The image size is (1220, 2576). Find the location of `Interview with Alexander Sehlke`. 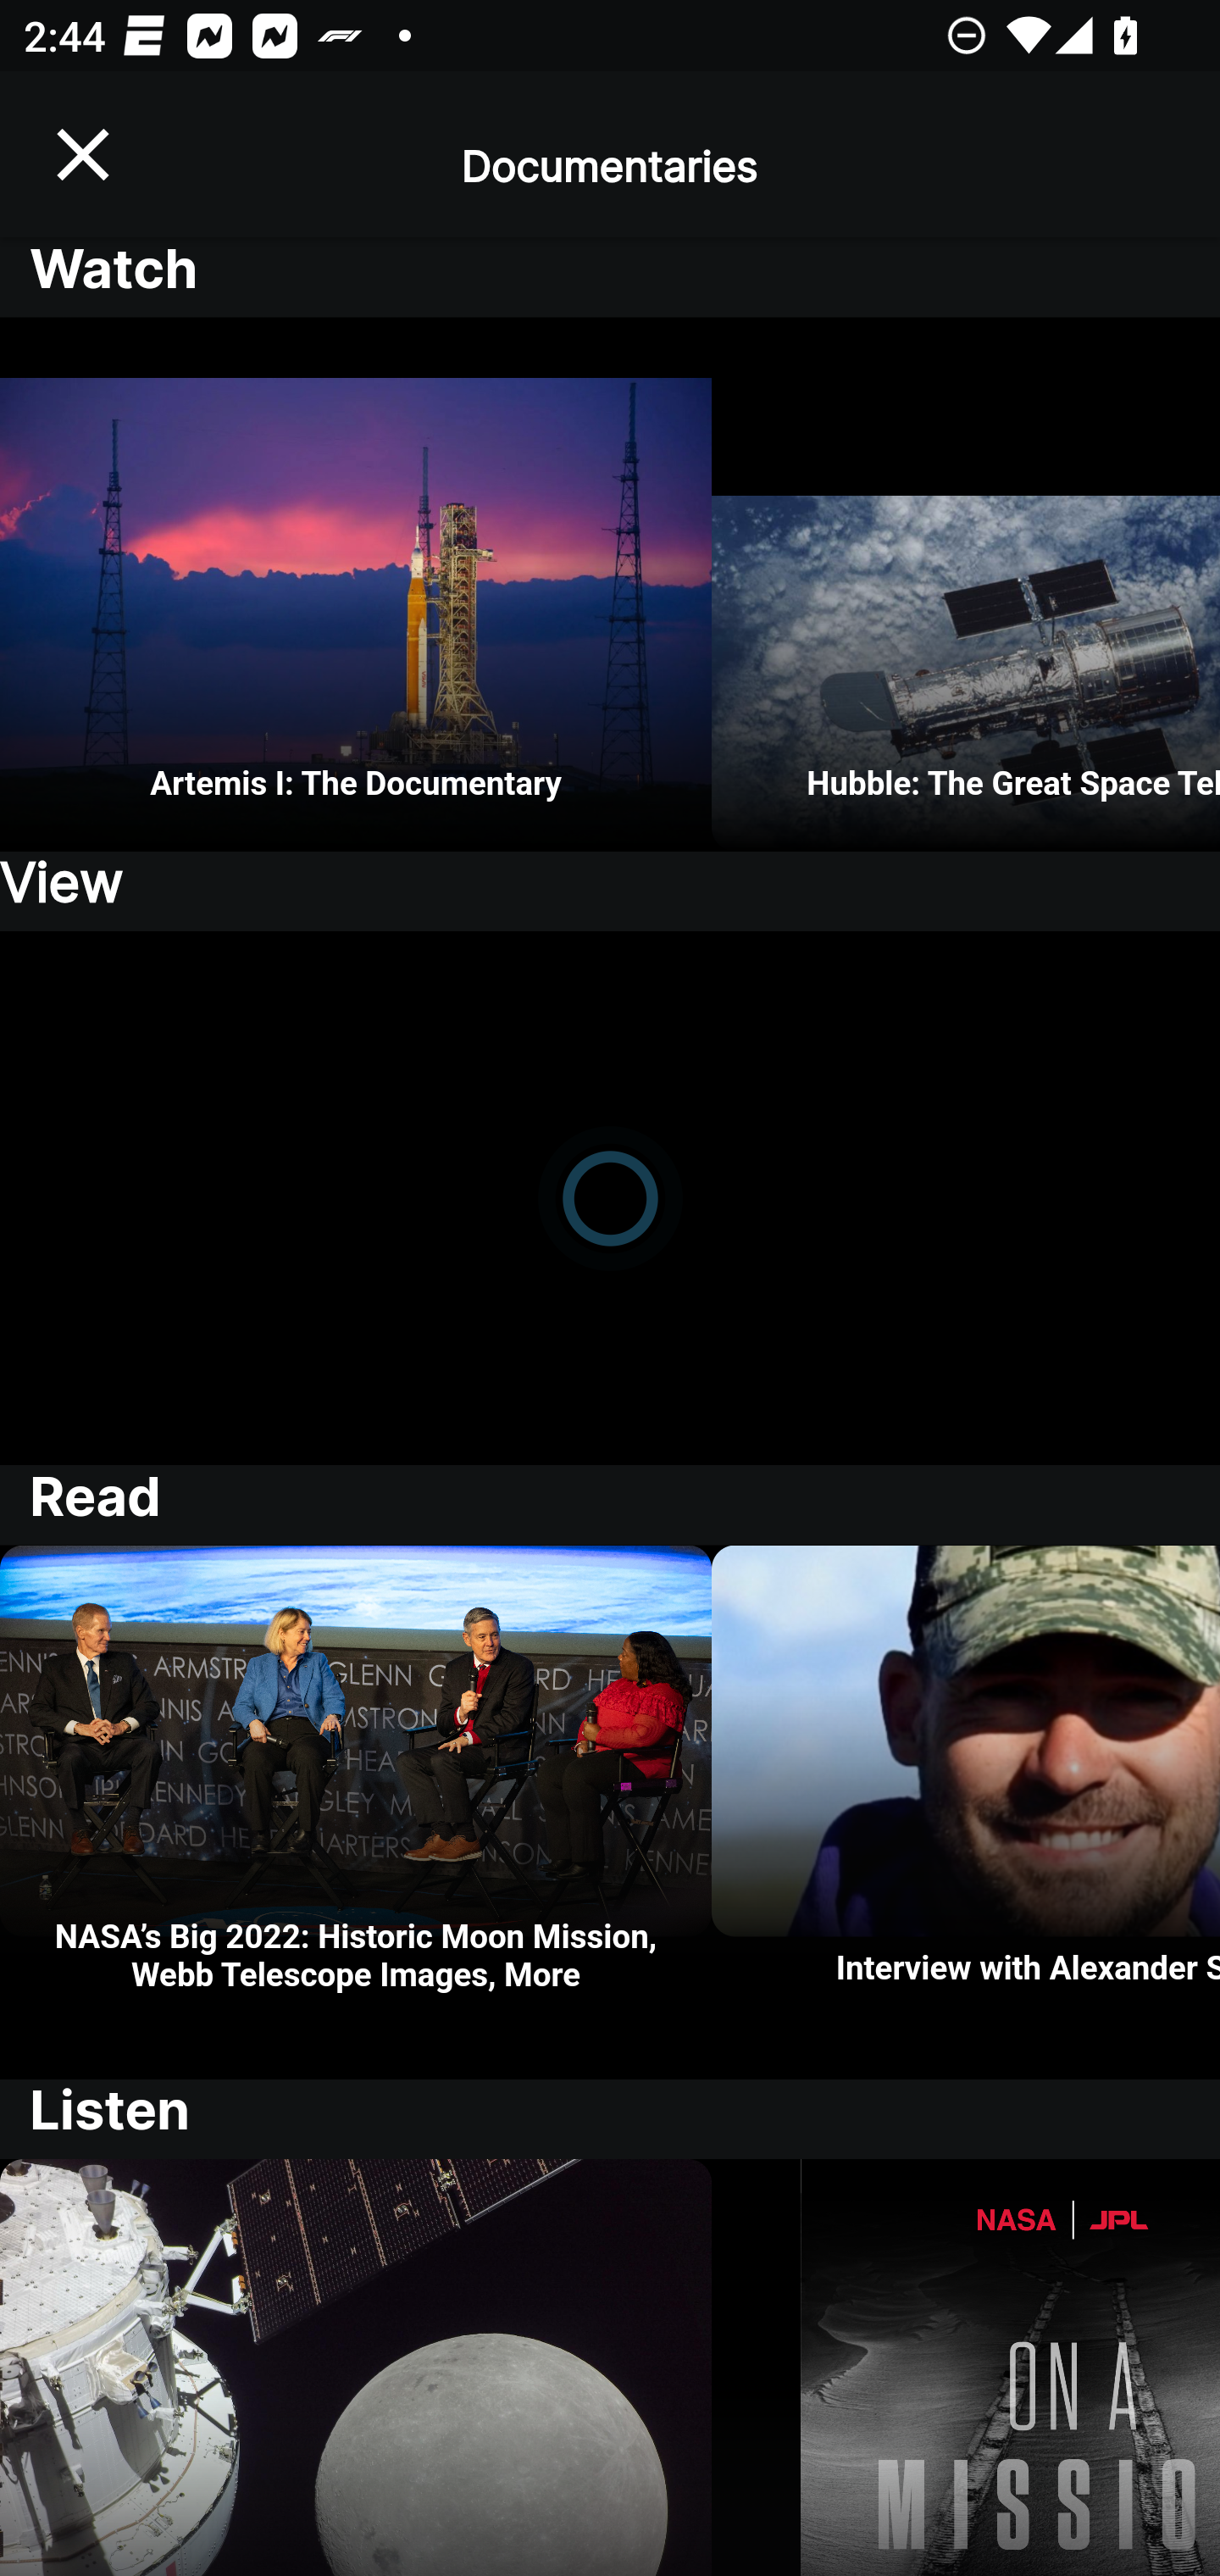

Interview with Alexander Sehlke is located at coordinates (966, 1812).